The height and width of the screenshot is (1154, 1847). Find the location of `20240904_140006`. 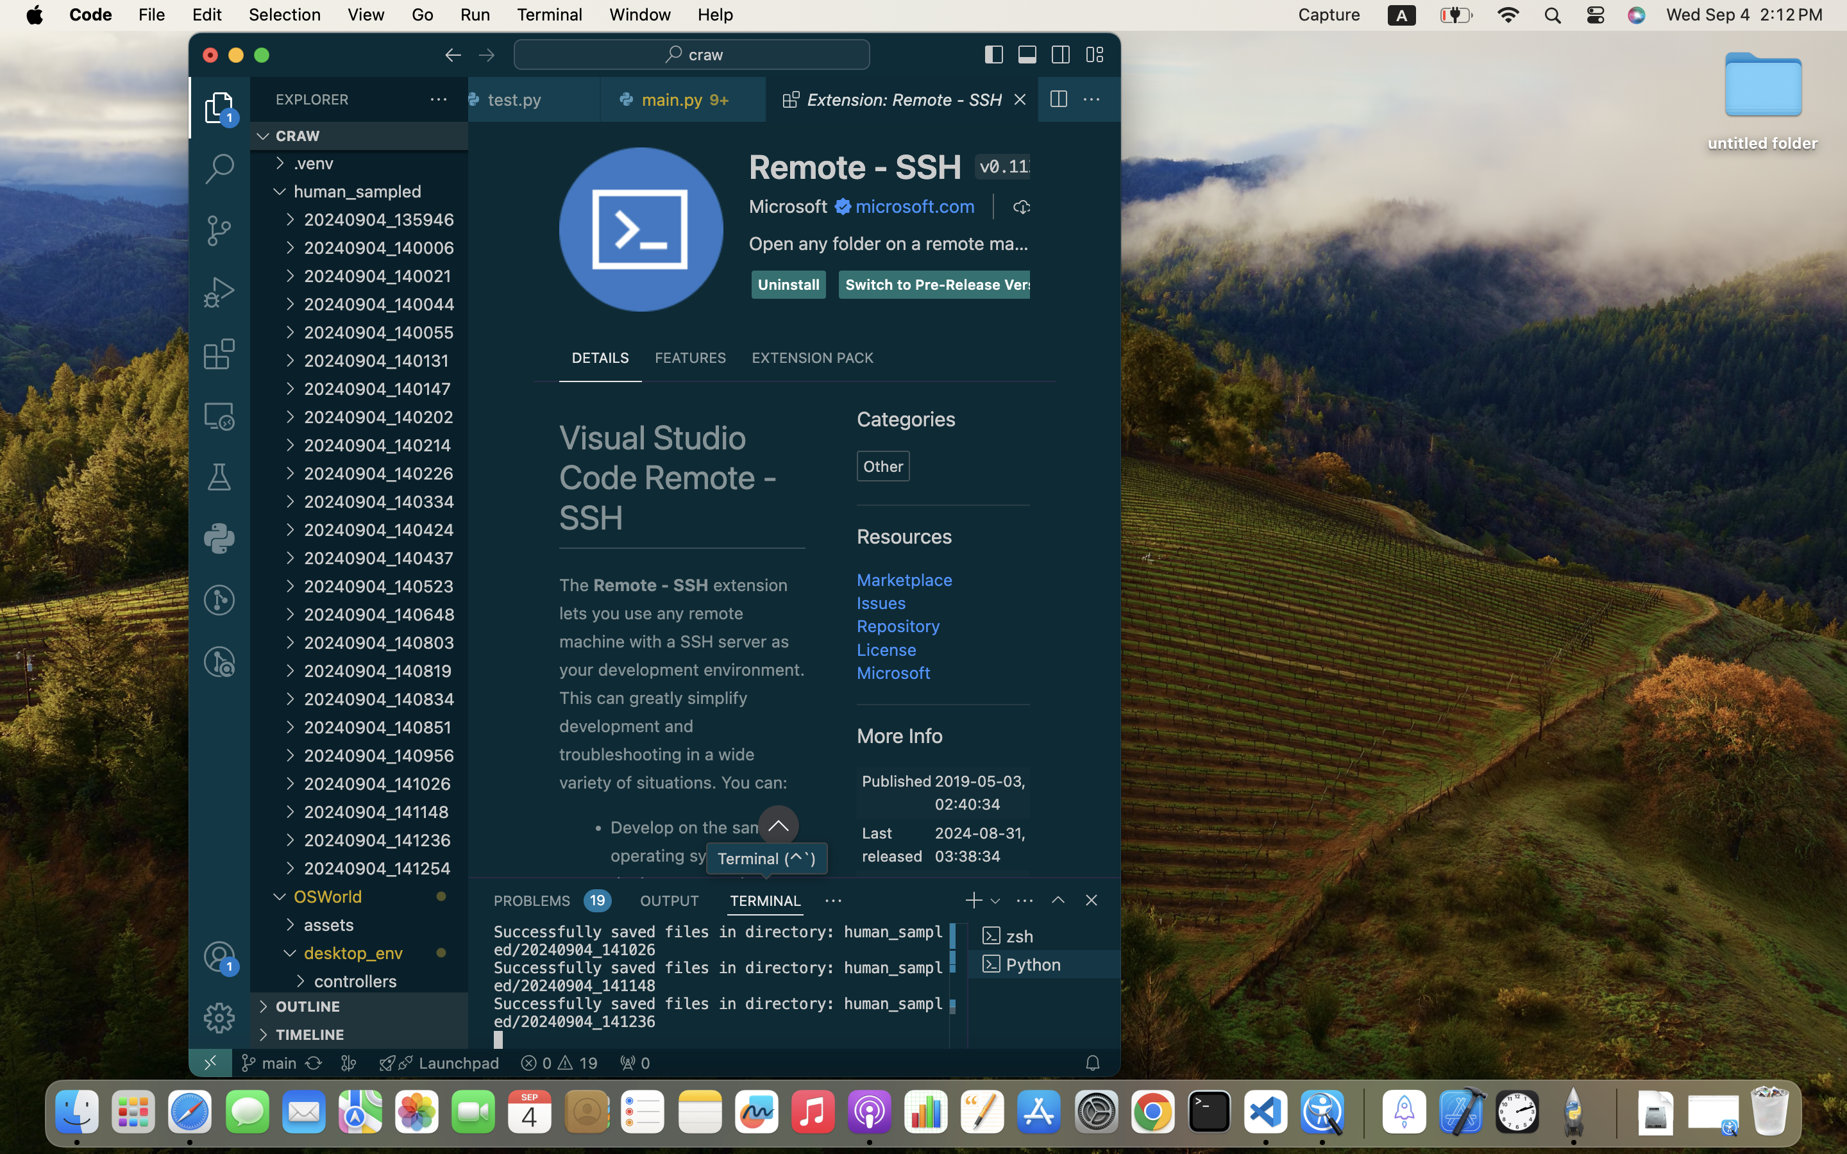

20240904_140006 is located at coordinates (386, 247).